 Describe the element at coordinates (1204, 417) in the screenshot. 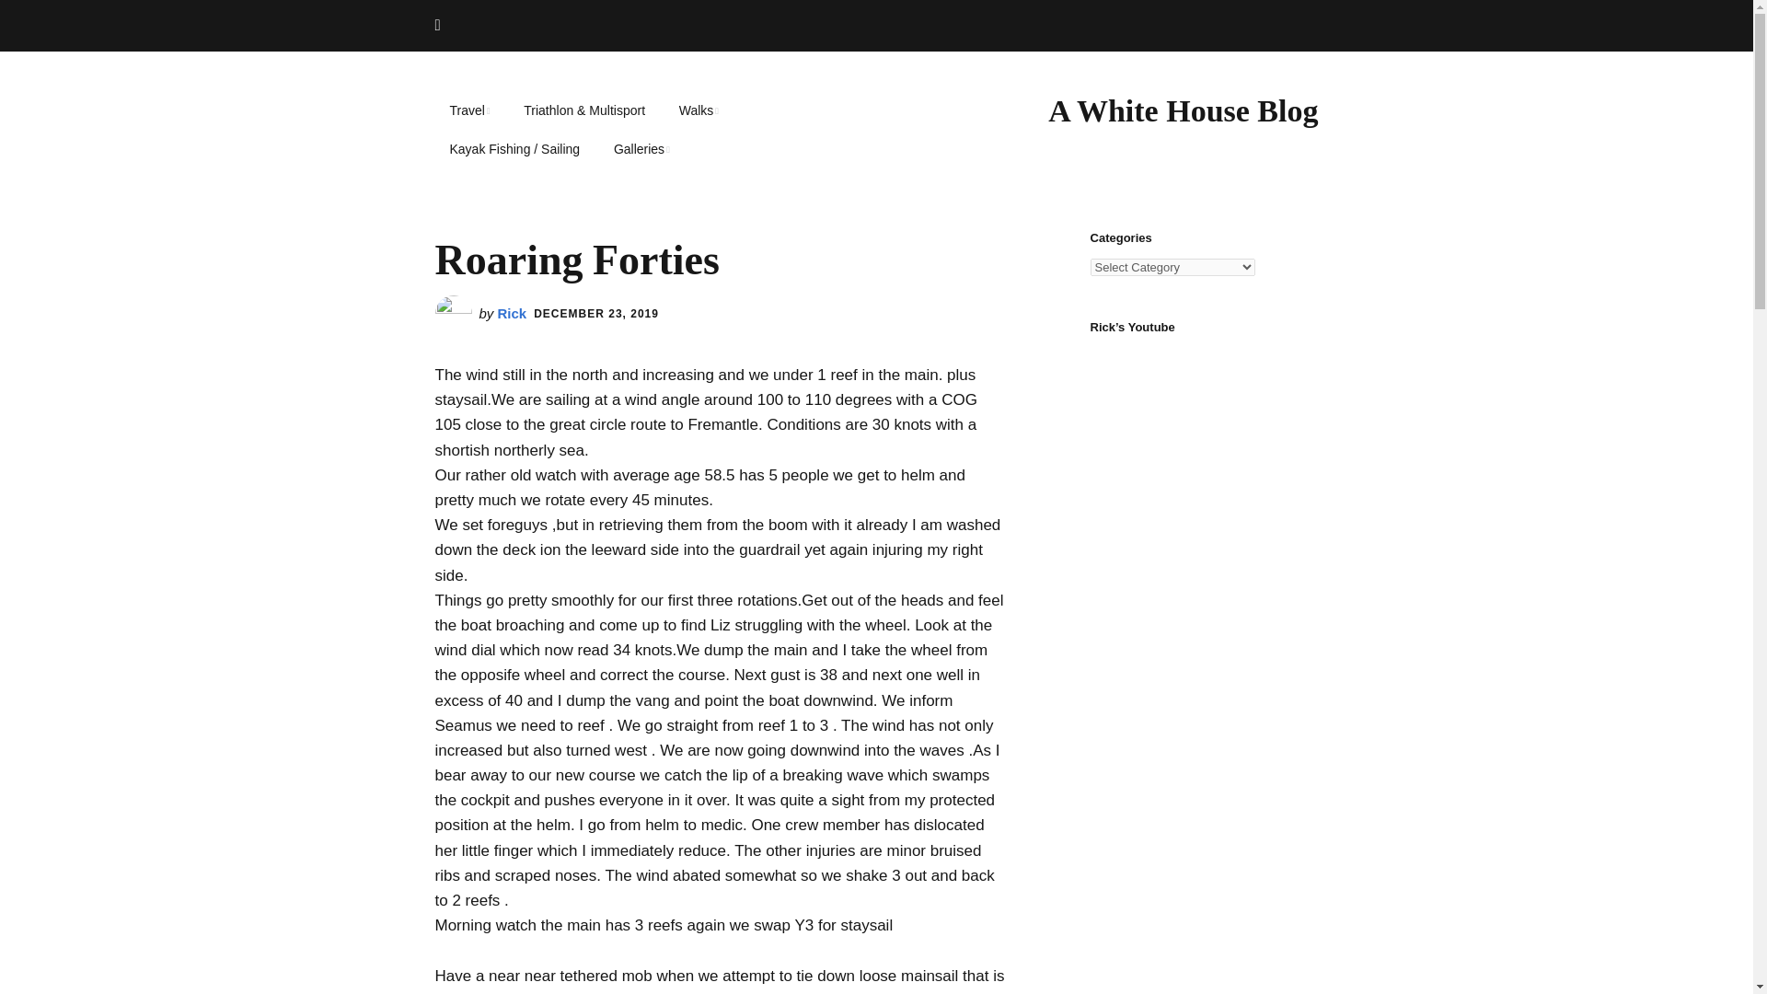

I see `YouTube player` at that location.